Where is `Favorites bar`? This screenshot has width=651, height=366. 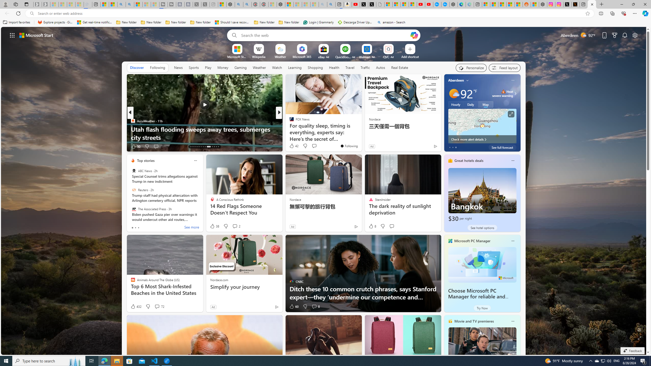
Favorites bar is located at coordinates (325, 22).